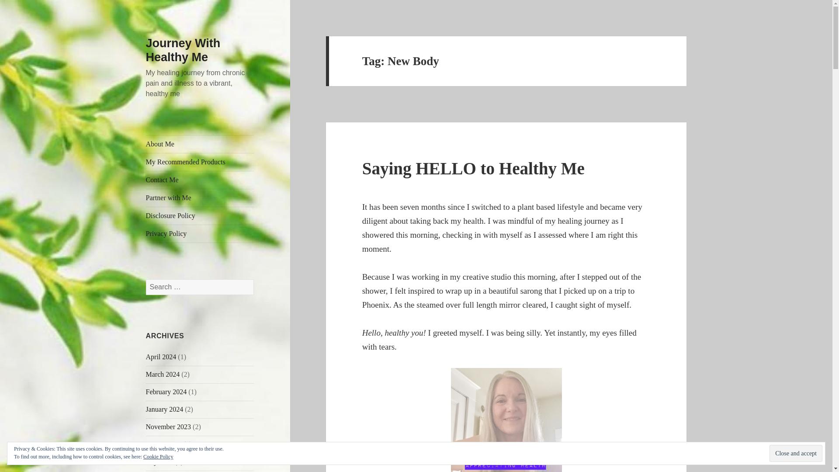 The height and width of the screenshot is (472, 839). Describe the element at coordinates (200, 162) in the screenshot. I see `My Recommended Products` at that location.